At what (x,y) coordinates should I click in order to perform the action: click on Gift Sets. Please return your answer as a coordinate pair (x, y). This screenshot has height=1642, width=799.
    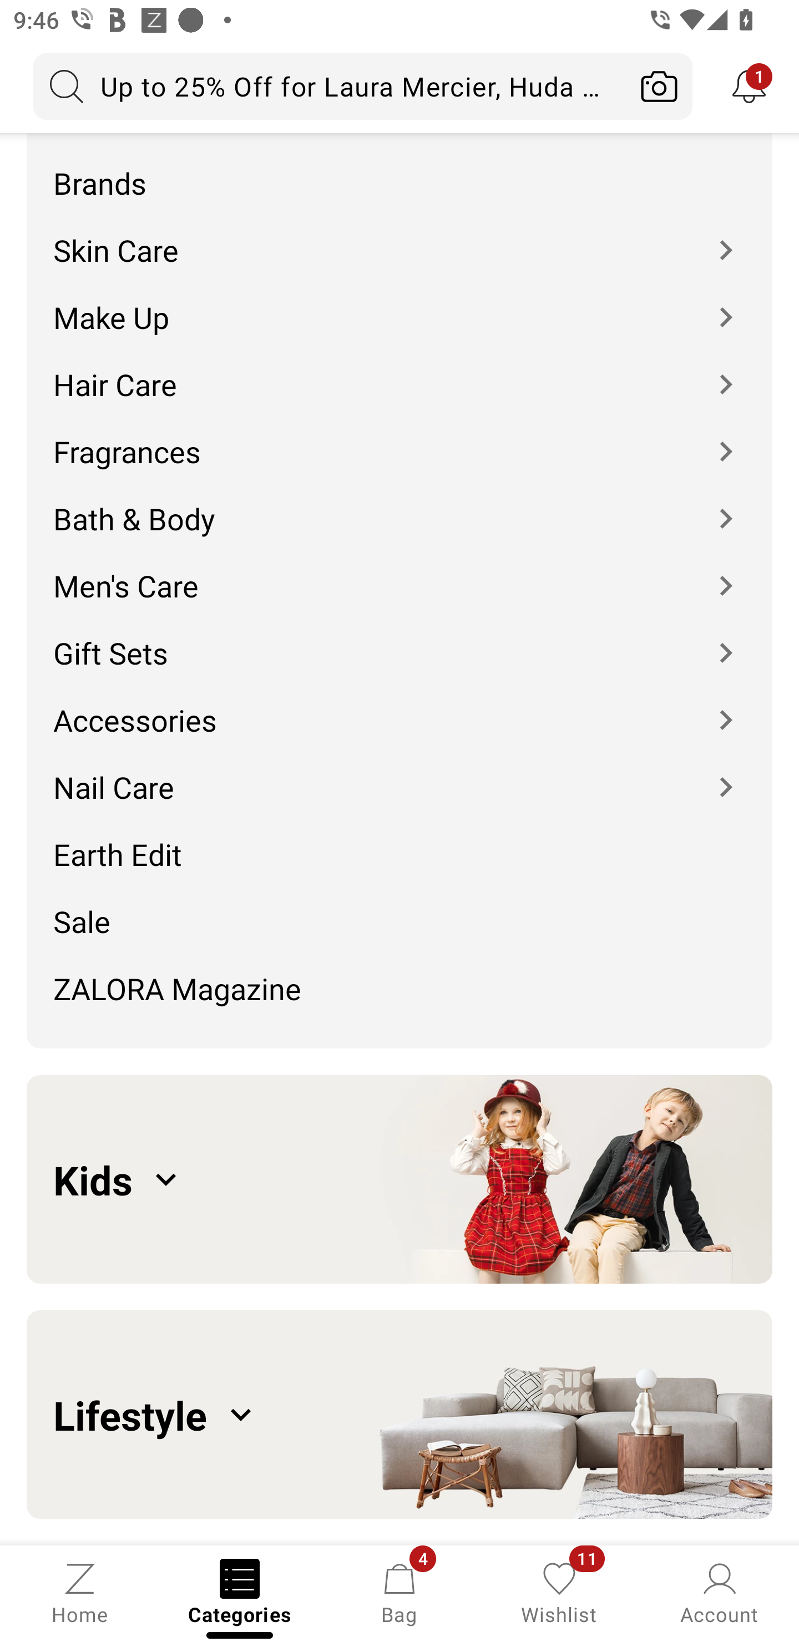
    Looking at the image, I should click on (399, 639).